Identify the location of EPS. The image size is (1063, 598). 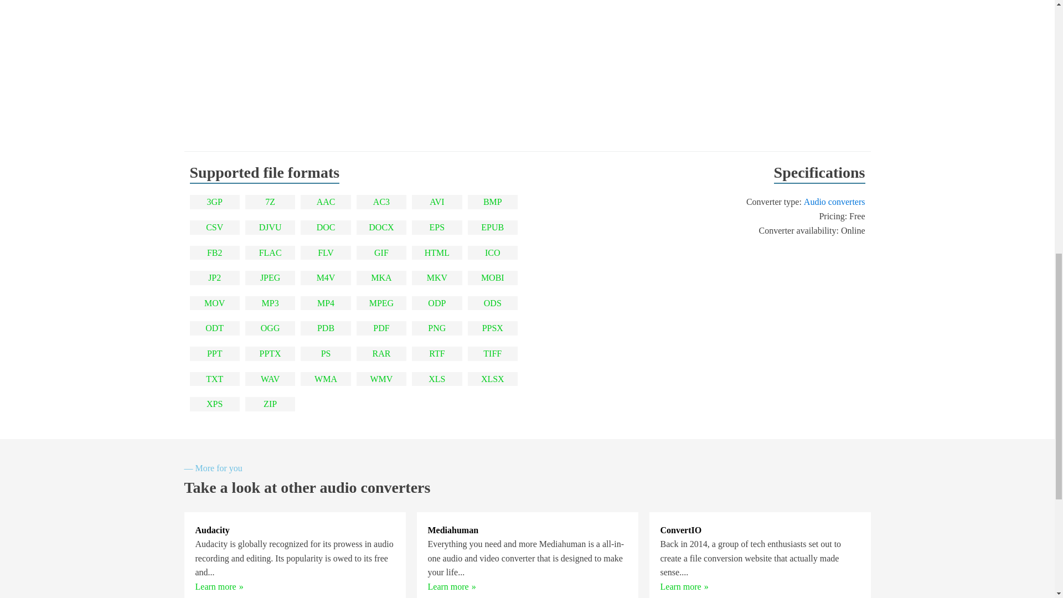
(437, 228).